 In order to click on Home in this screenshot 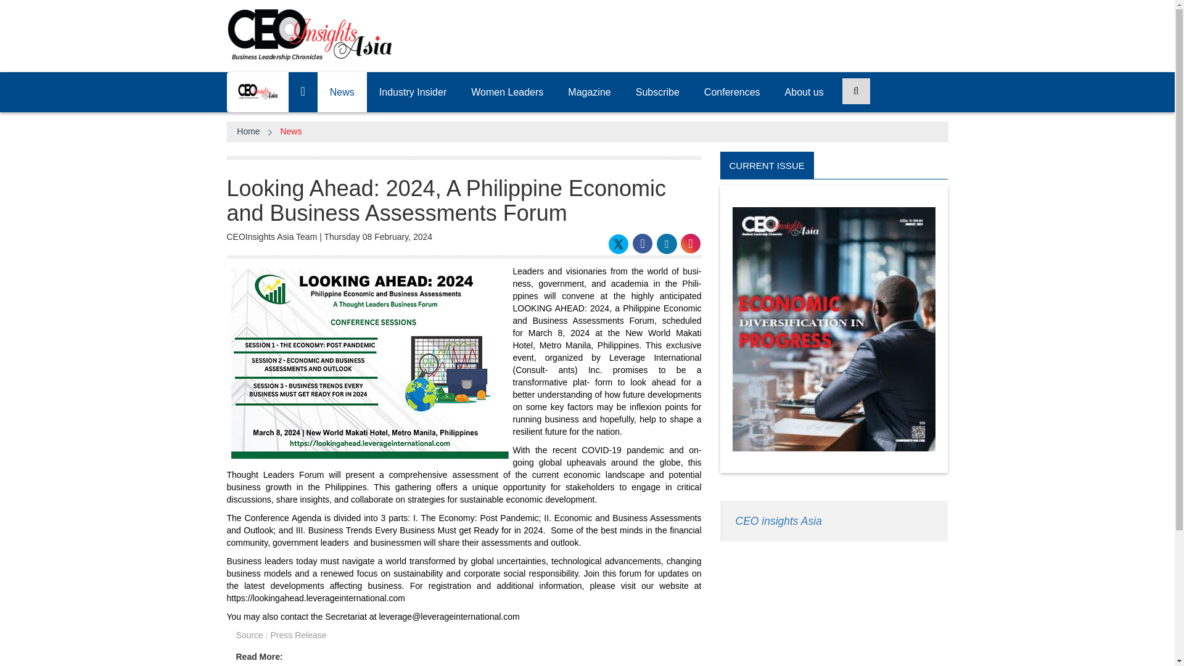, I will do `click(248, 132)`.